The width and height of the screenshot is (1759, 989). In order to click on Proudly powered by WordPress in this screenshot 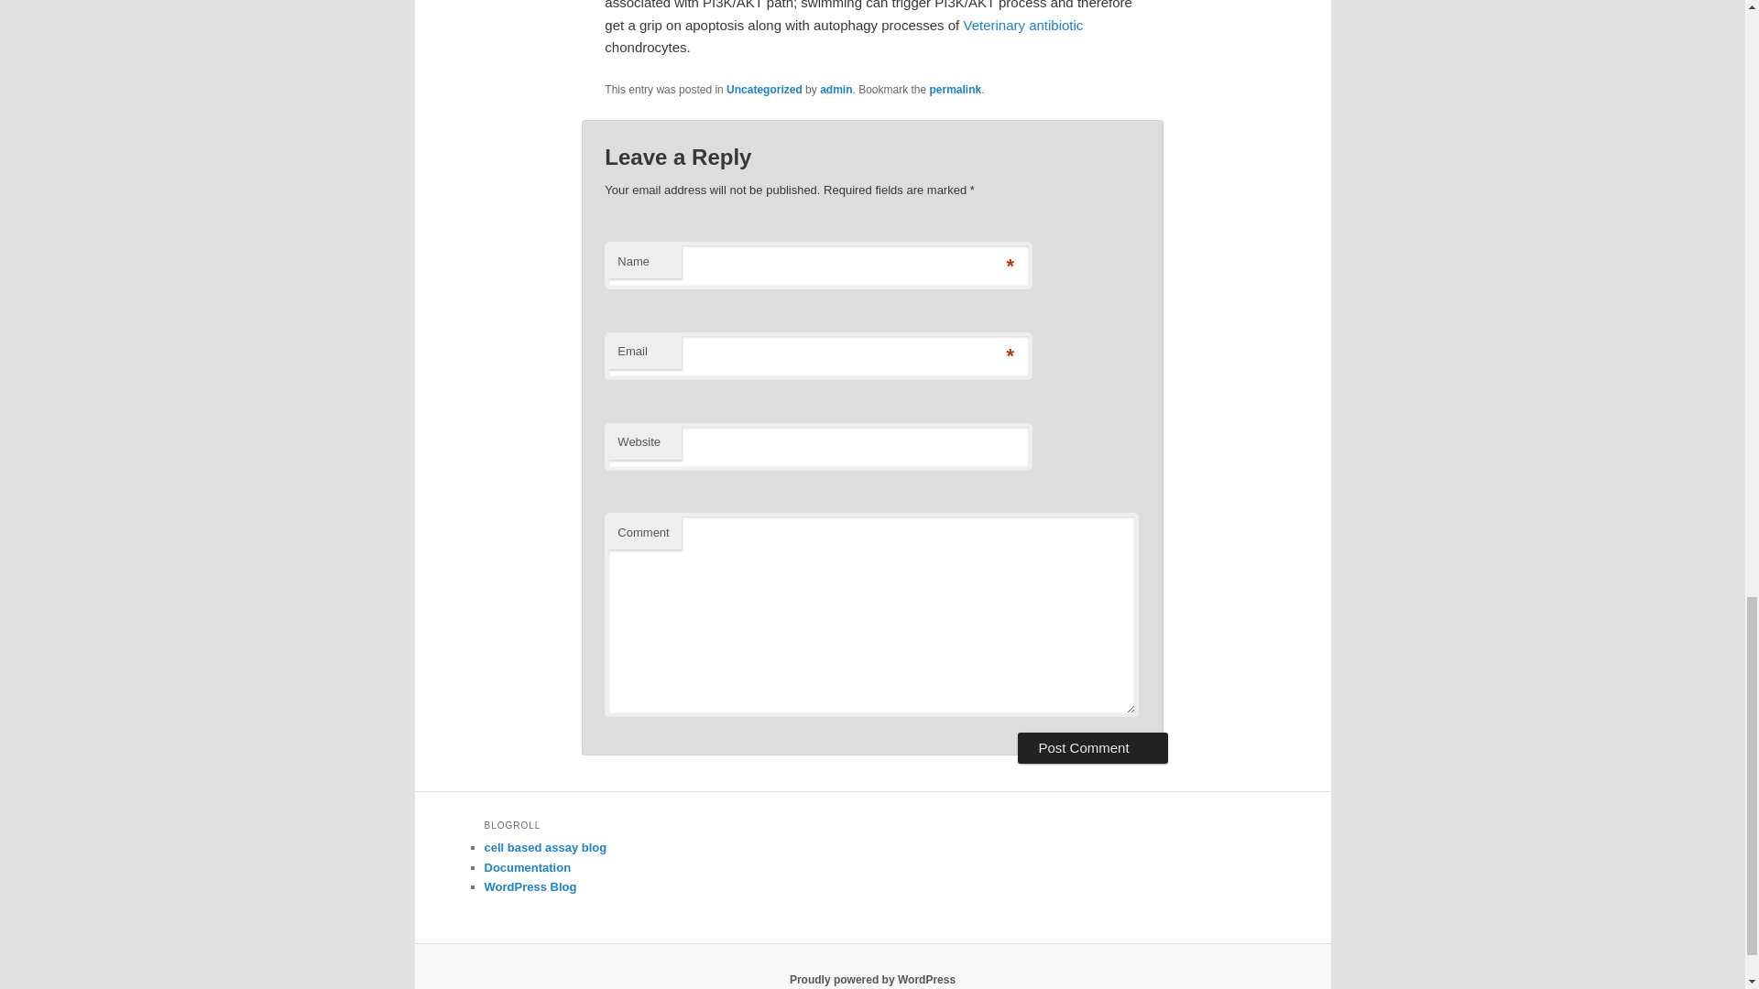, I will do `click(872, 979)`.